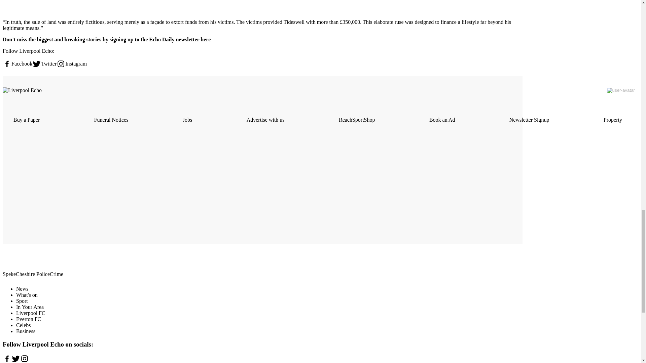 The image size is (646, 363). What do you see at coordinates (30, 307) in the screenshot?
I see `In Your Area` at bounding box center [30, 307].